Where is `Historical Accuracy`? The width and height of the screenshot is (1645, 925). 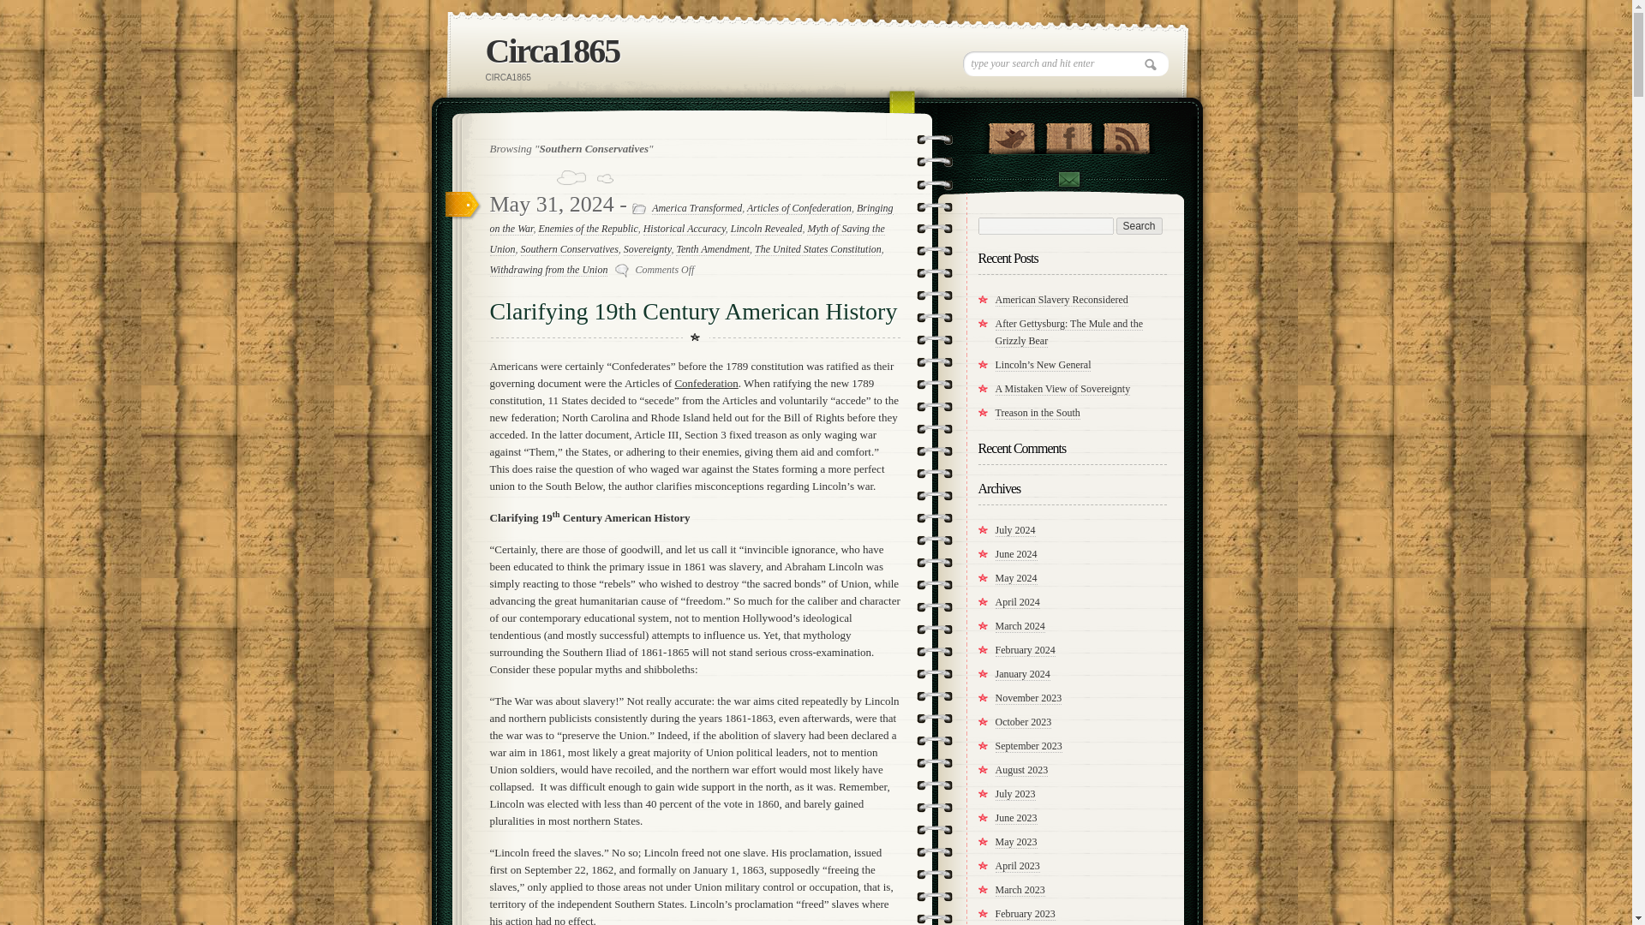
Historical Accuracy is located at coordinates (684, 230).